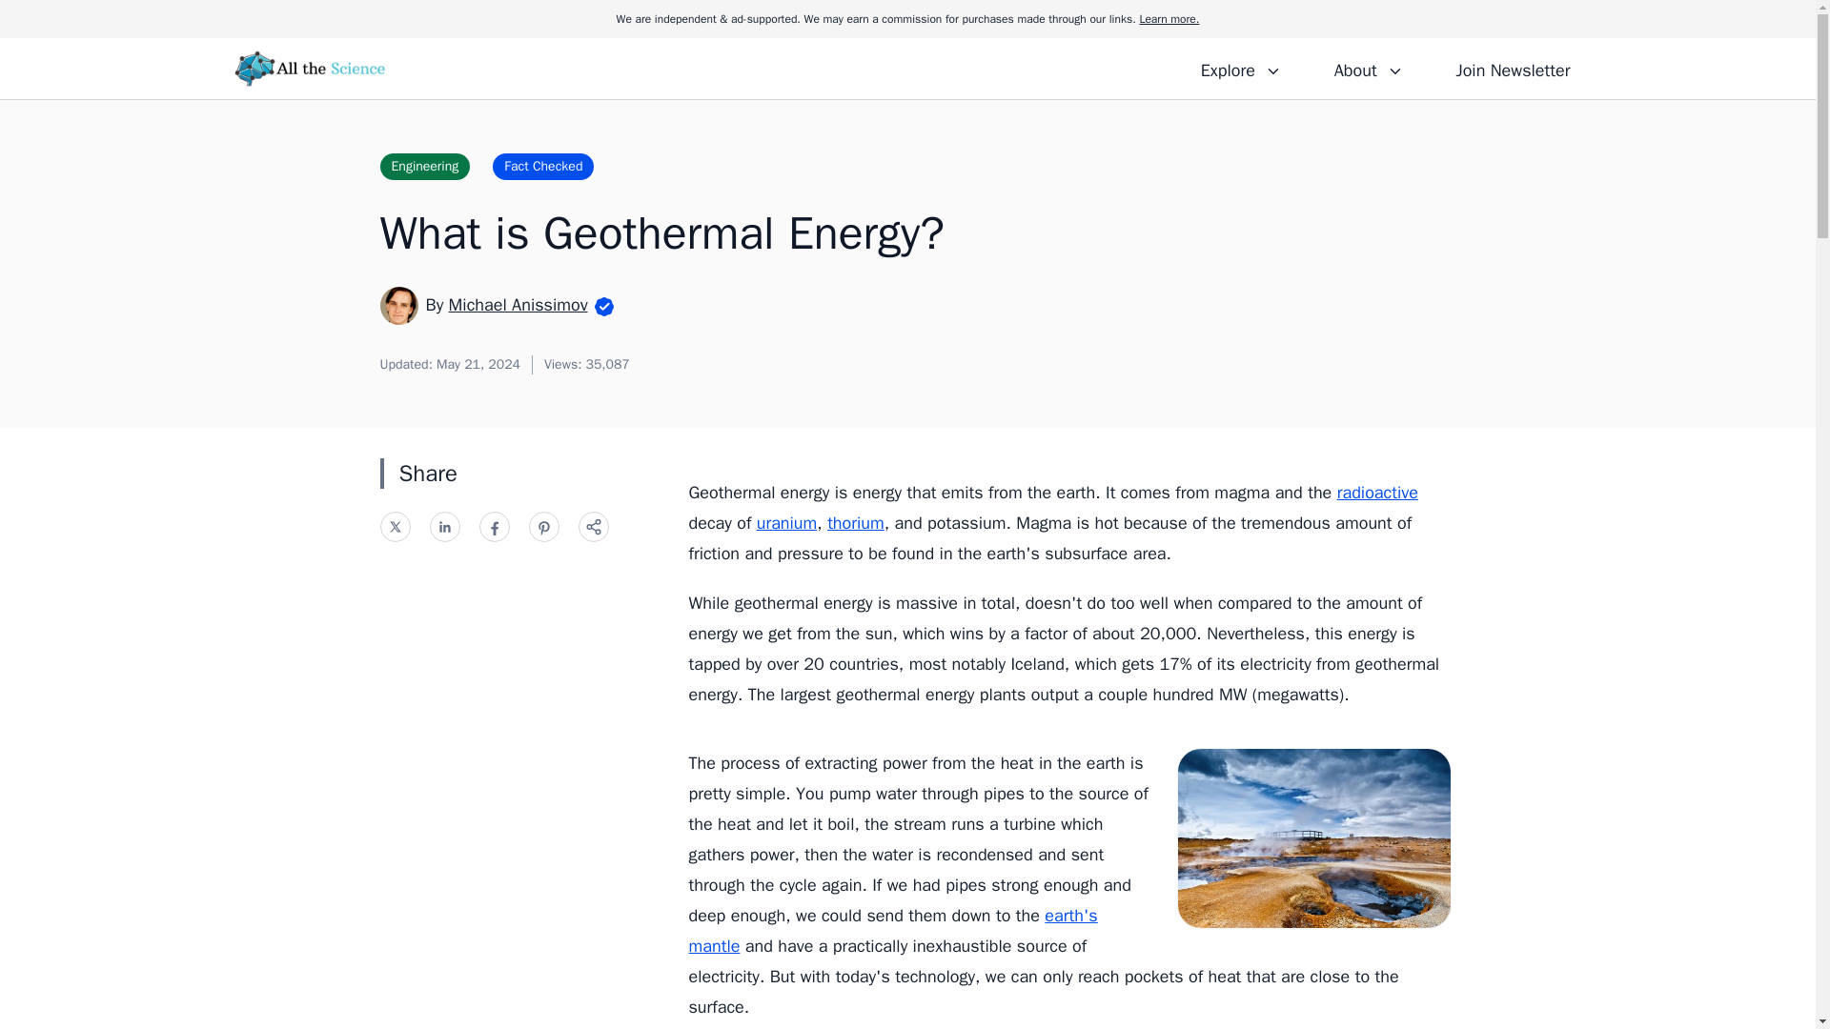 The width and height of the screenshot is (1830, 1029). Describe the element at coordinates (518, 304) in the screenshot. I see `Michael Anissimov` at that location.